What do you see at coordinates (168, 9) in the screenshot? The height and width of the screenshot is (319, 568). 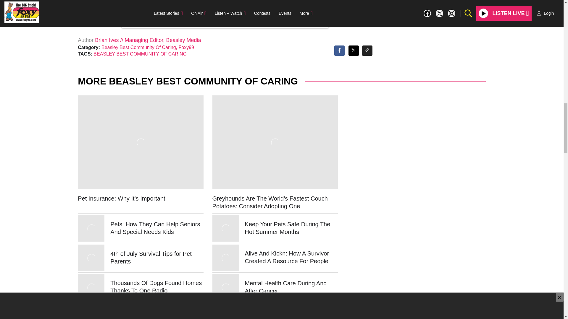 I see `on` at bounding box center [168, 9].